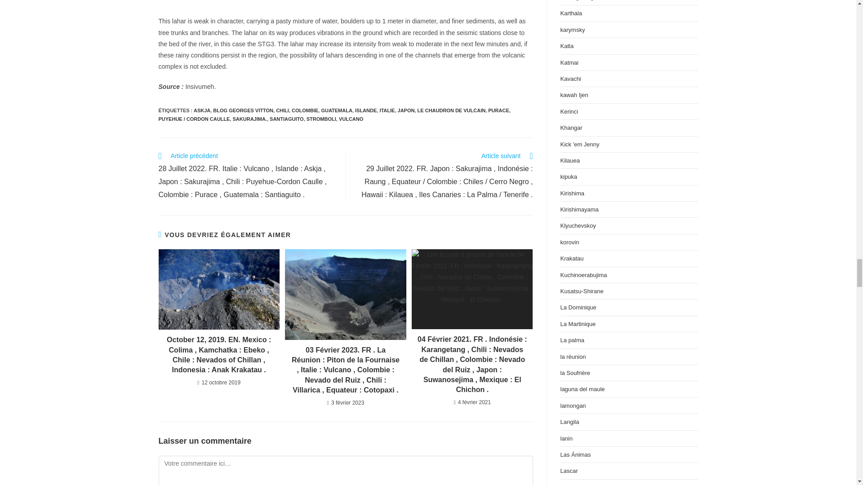 The image size is (863, 485). Describe the element at coordinates (305, 110) in the screenshot. I see `COLOMBIE` at that location.